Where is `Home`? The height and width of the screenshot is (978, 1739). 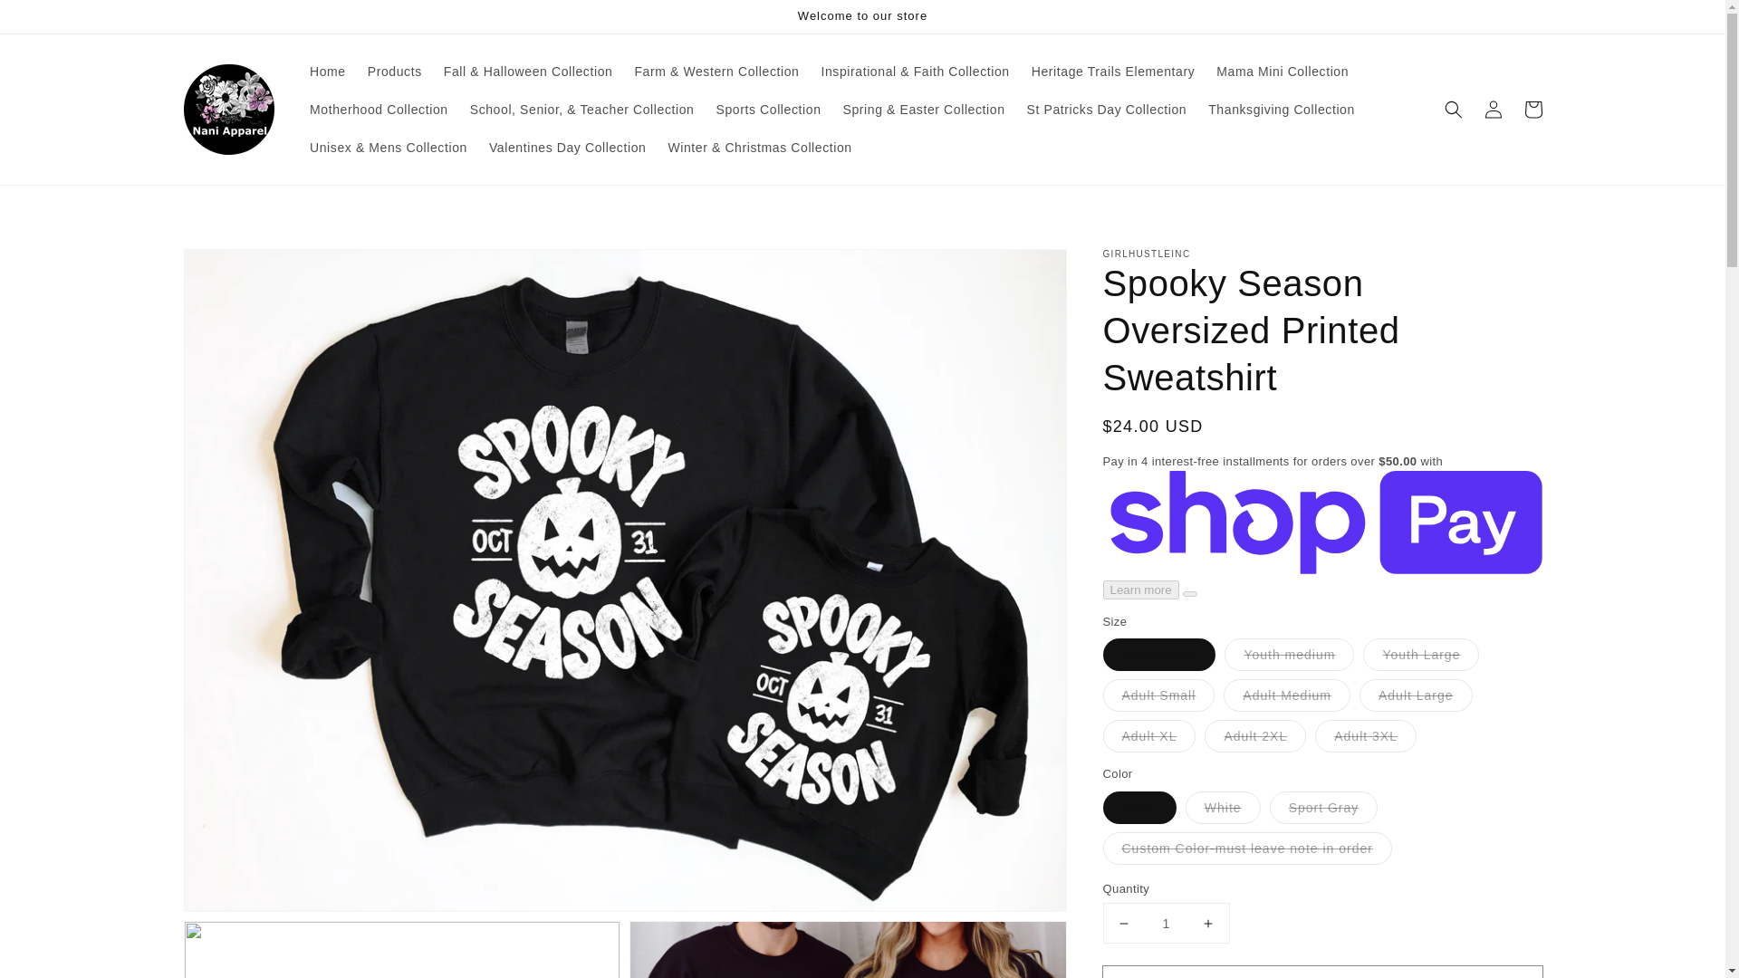
Home is located at coordinates (328, 72).